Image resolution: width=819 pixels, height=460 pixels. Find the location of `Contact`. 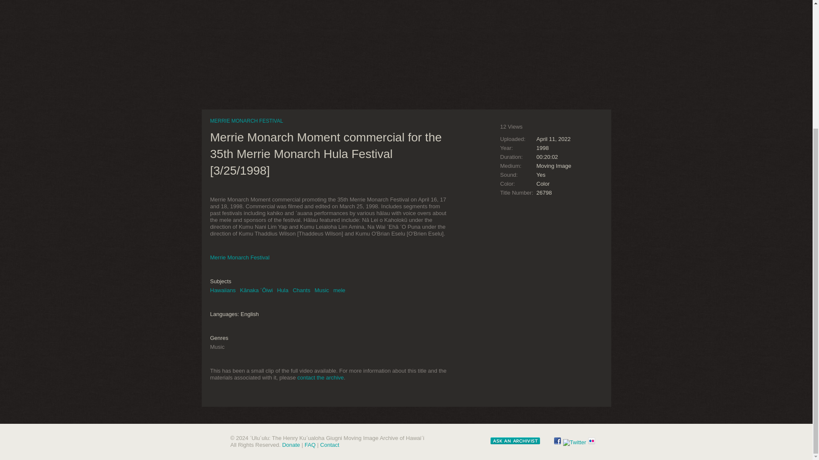

Contact is located at coordinates (330, 445).